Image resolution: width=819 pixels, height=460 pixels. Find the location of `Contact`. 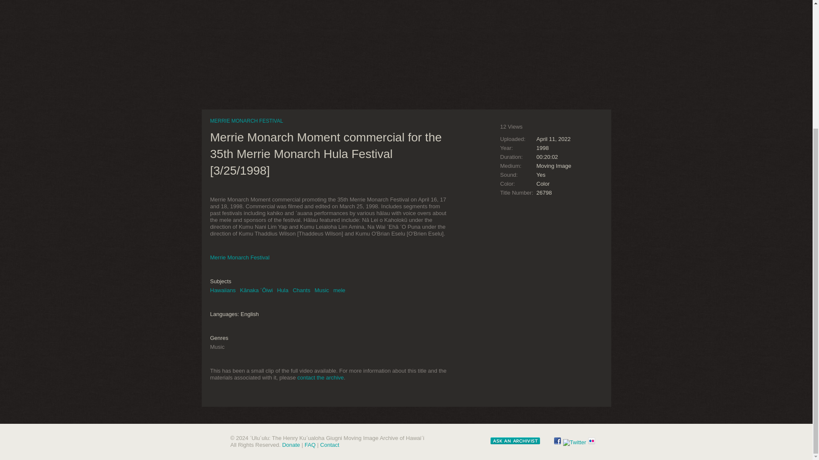

Contact is located at coordinates (330, 445).